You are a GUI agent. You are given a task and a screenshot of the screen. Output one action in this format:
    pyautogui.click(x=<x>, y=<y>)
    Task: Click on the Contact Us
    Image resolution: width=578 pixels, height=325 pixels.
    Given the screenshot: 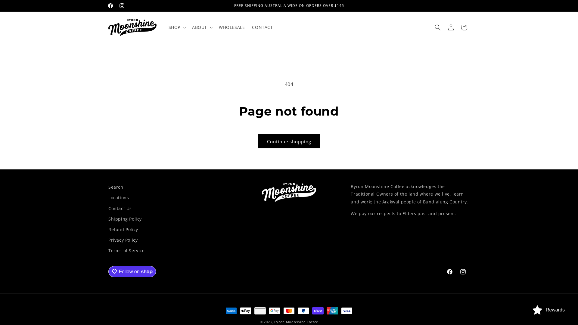 What is the action you would take?
    pyautogui.click(x=120, y=208)
    